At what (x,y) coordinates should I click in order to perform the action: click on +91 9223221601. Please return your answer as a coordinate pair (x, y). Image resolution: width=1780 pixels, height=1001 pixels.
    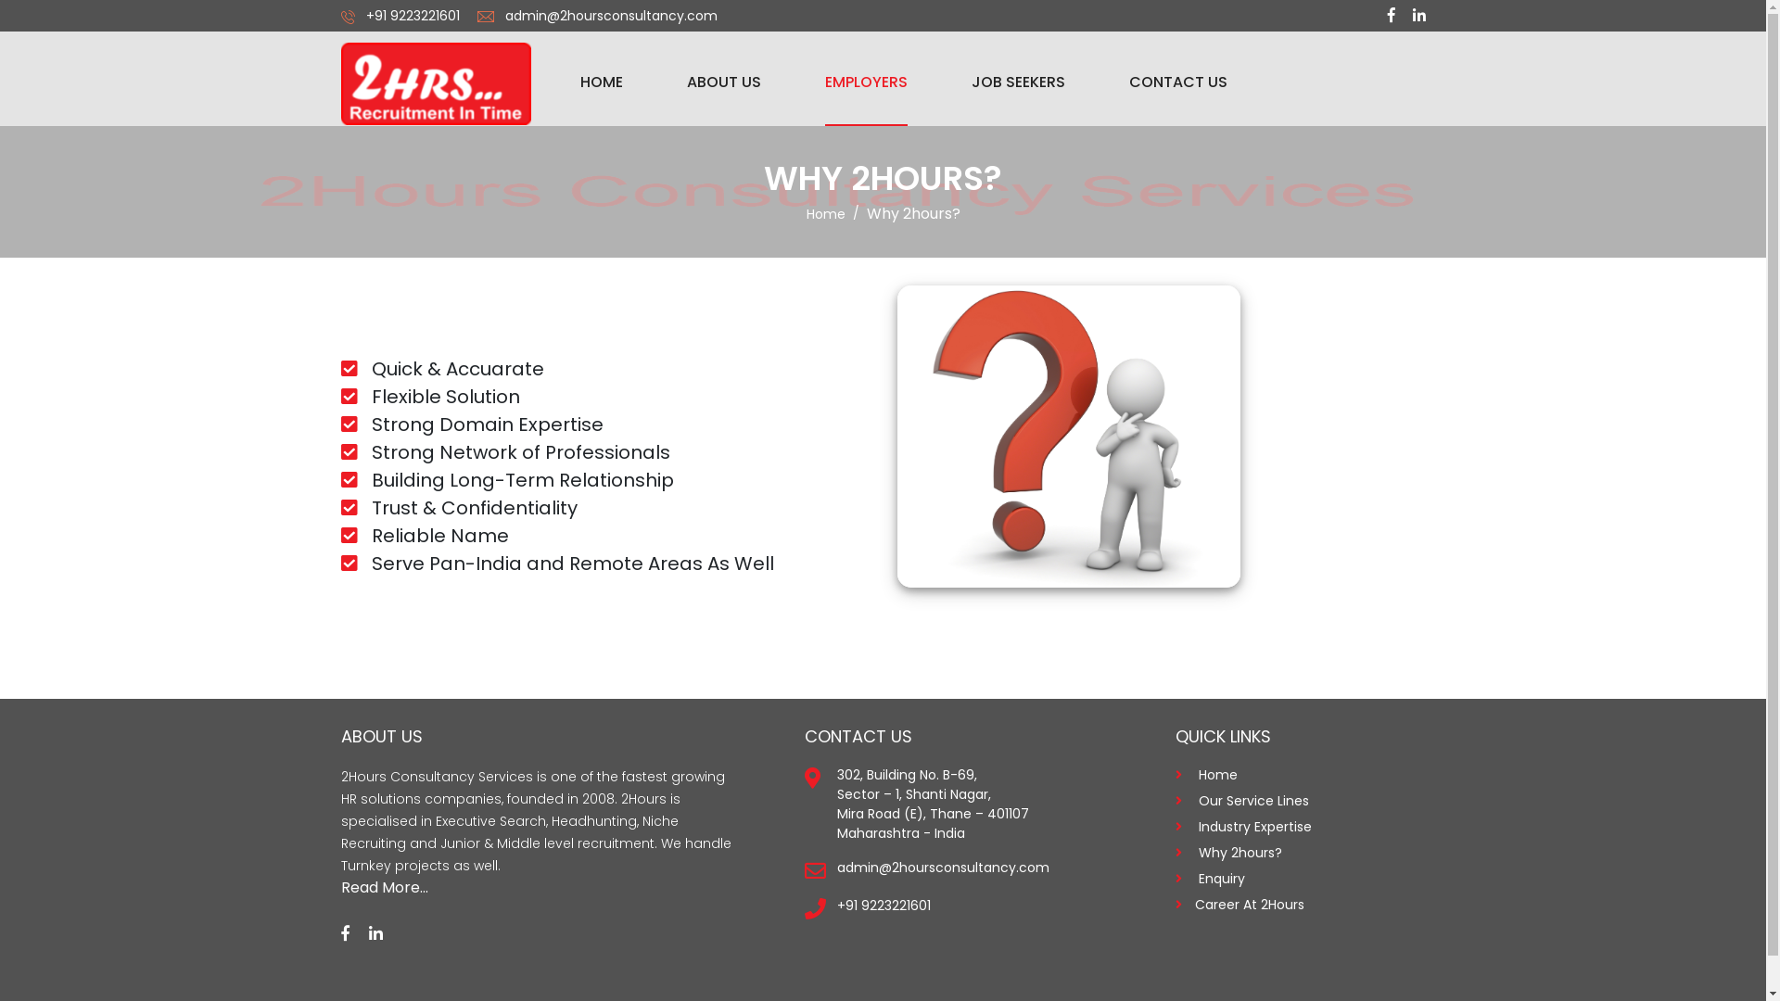
    Looking at the image, I should click on (412, 16).